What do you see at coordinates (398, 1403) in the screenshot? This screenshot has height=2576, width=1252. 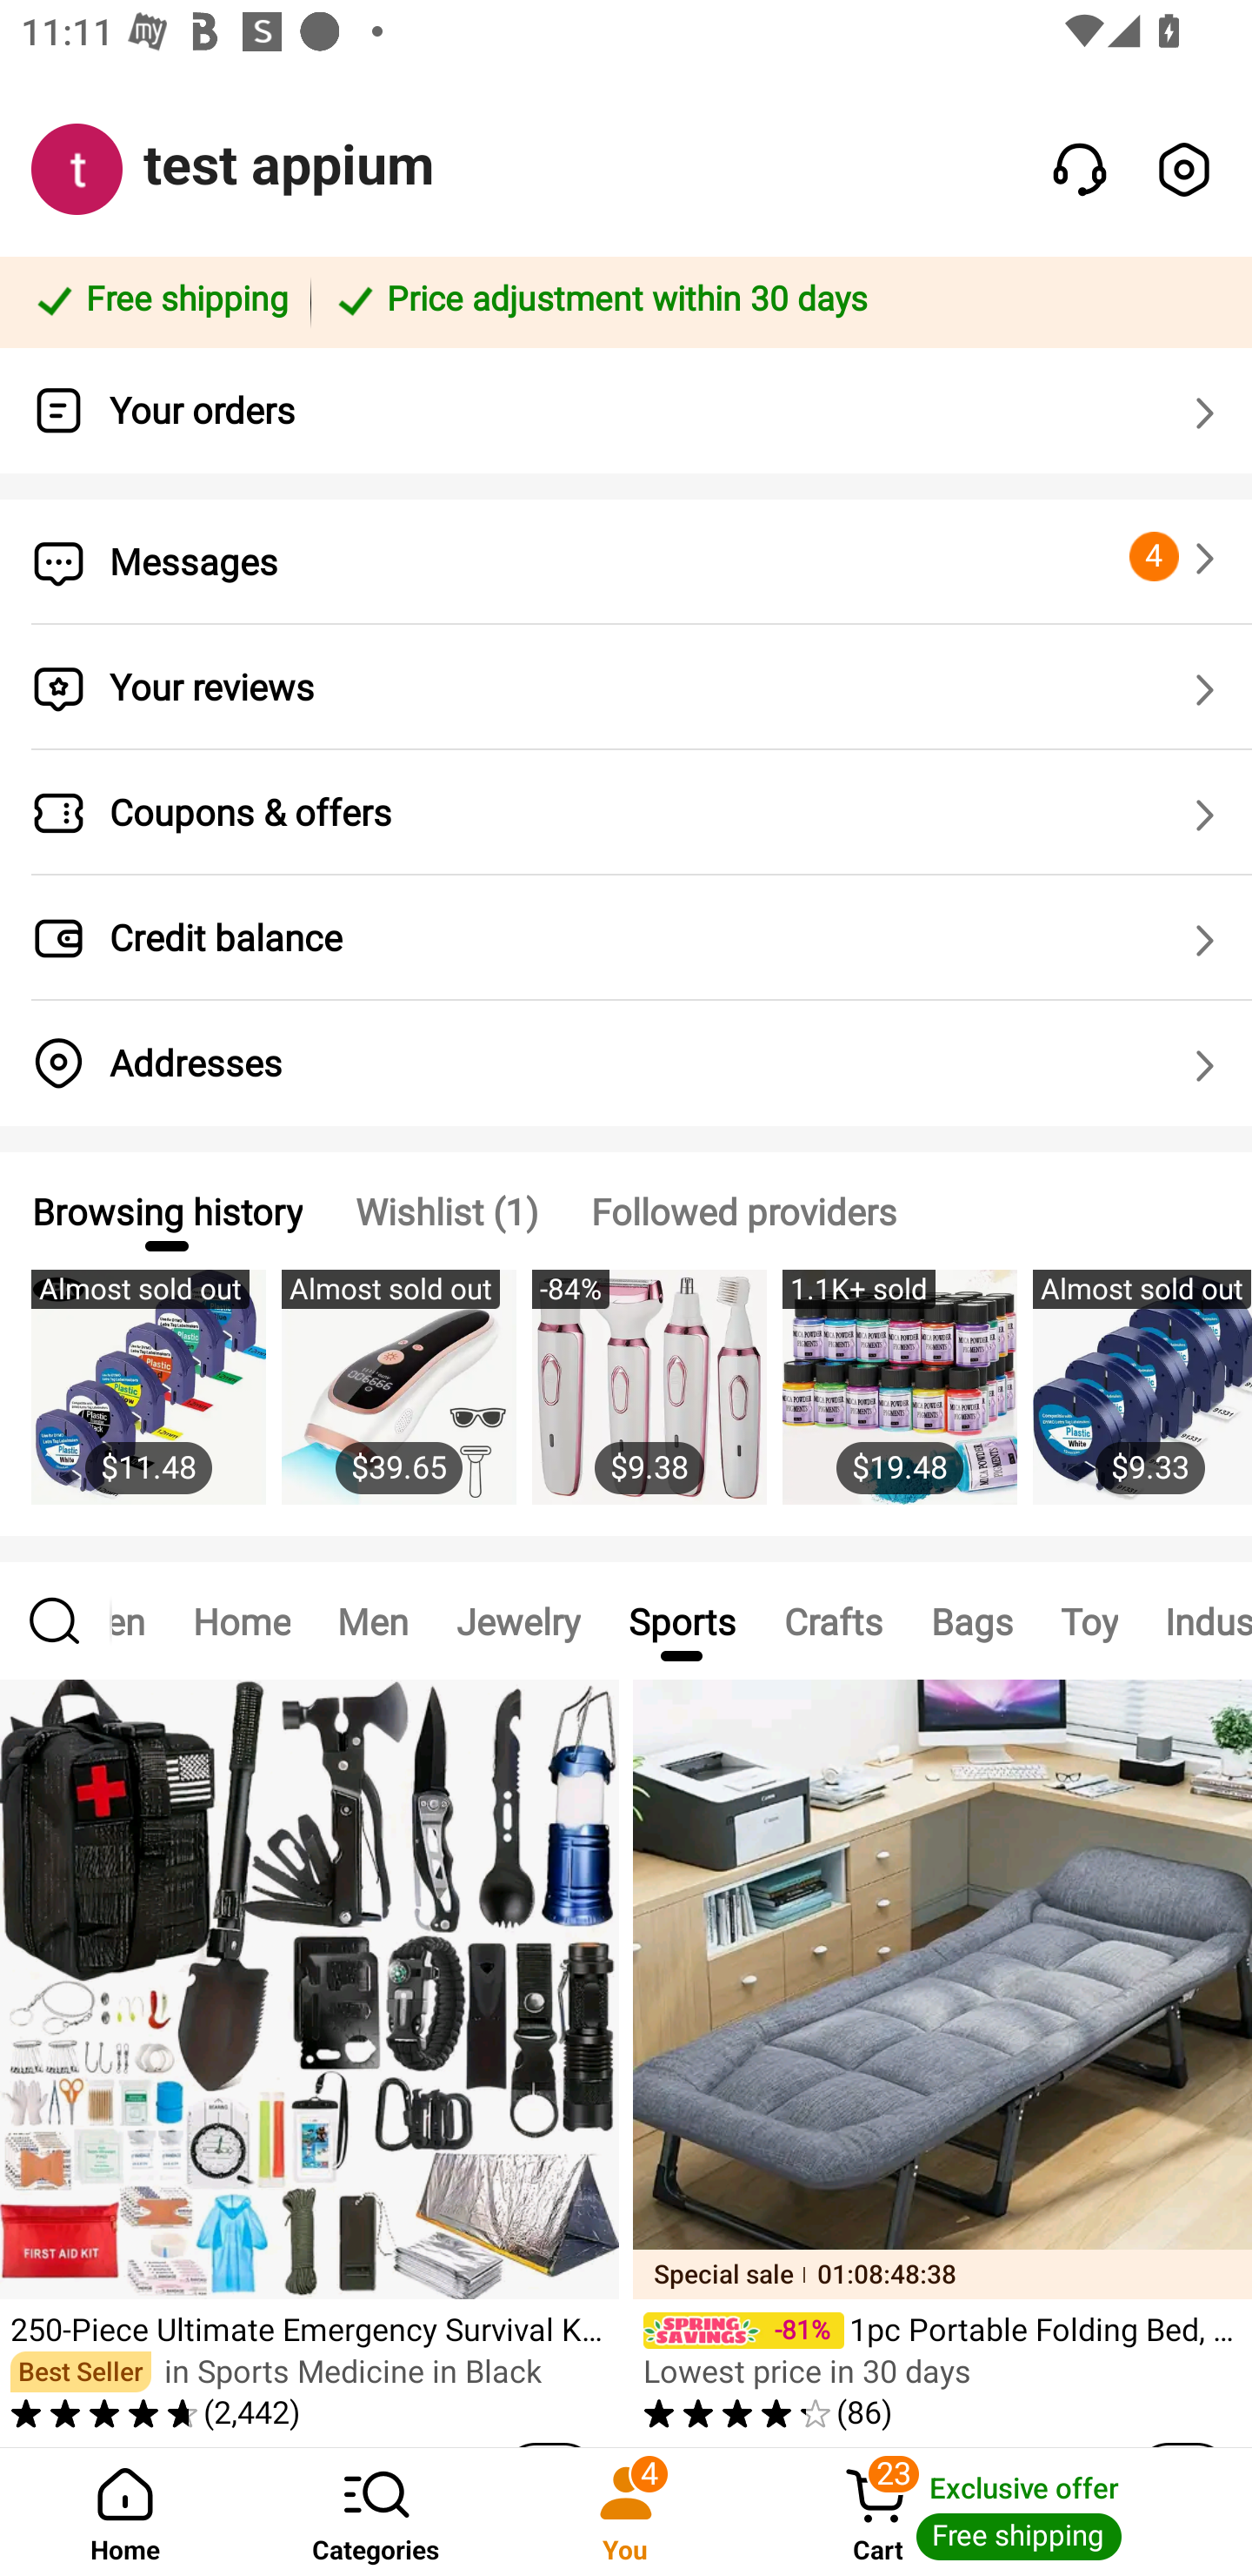 I see `Almost sold out $39.65` at bounding box center [398, 1403].